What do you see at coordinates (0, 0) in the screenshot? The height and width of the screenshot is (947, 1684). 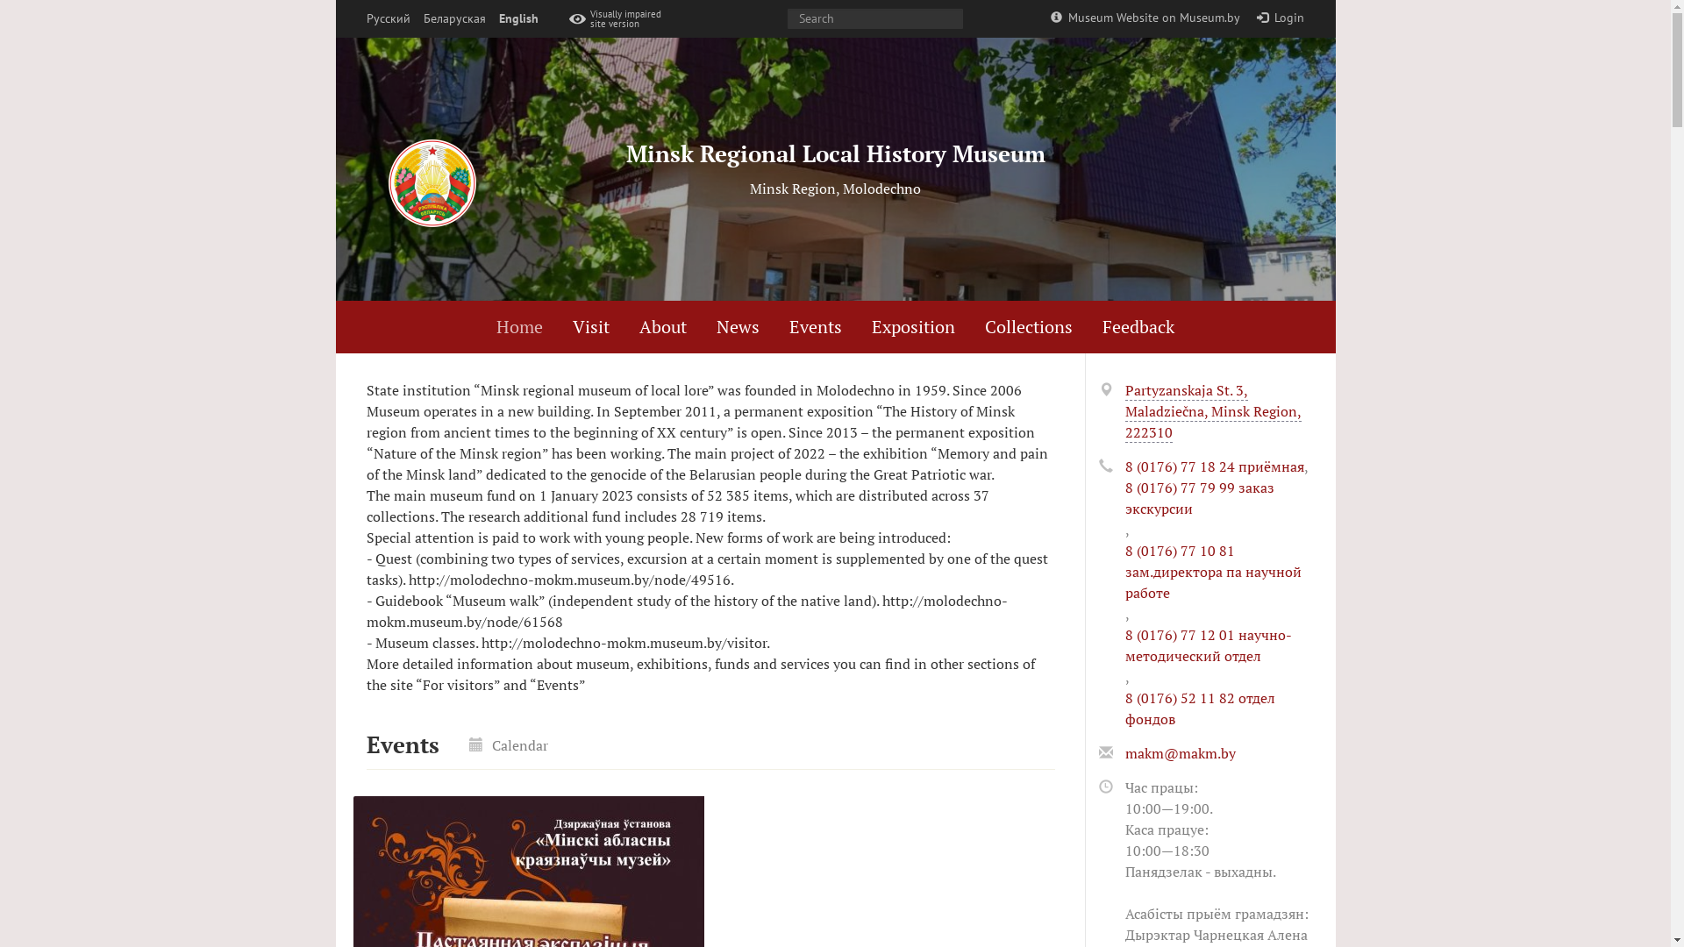 I see `Skip to main content` at bounding box center [0, 0].